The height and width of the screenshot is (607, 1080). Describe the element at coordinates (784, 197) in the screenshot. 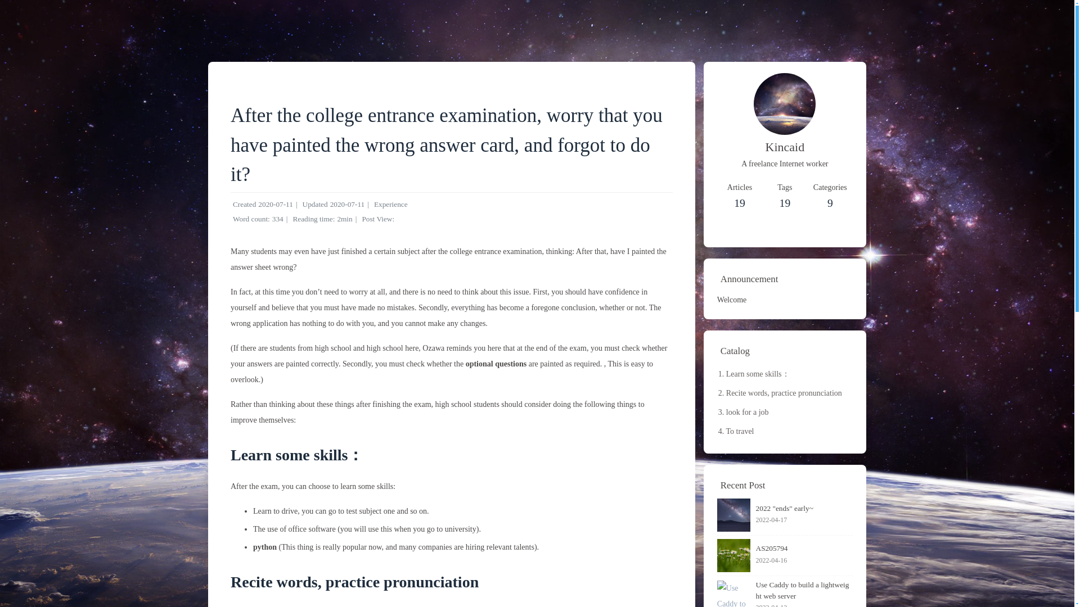

I see `Updated 2020-07-11 21:52:52` at that location.